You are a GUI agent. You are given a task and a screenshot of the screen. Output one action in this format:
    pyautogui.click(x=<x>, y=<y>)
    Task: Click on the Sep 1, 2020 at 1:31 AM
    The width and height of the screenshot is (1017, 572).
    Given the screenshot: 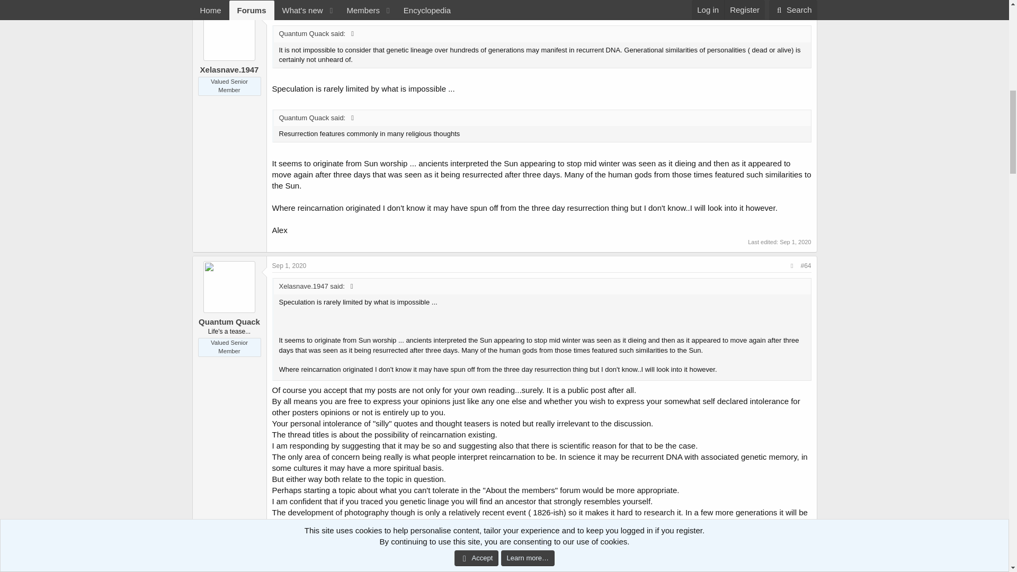 What is the action you would take?
    pyautogui.click(x=289, y=14)
    